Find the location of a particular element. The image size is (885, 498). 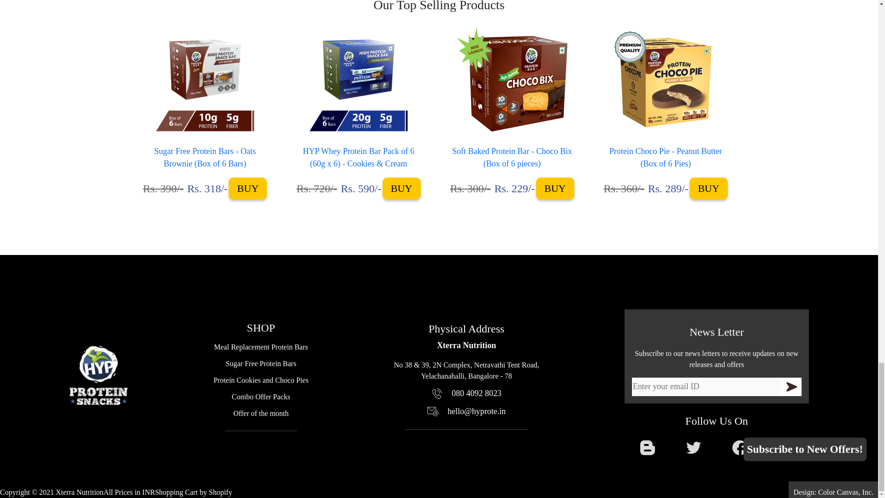

Meal Replacement Protein Bars is located at coordinates (261, 347).